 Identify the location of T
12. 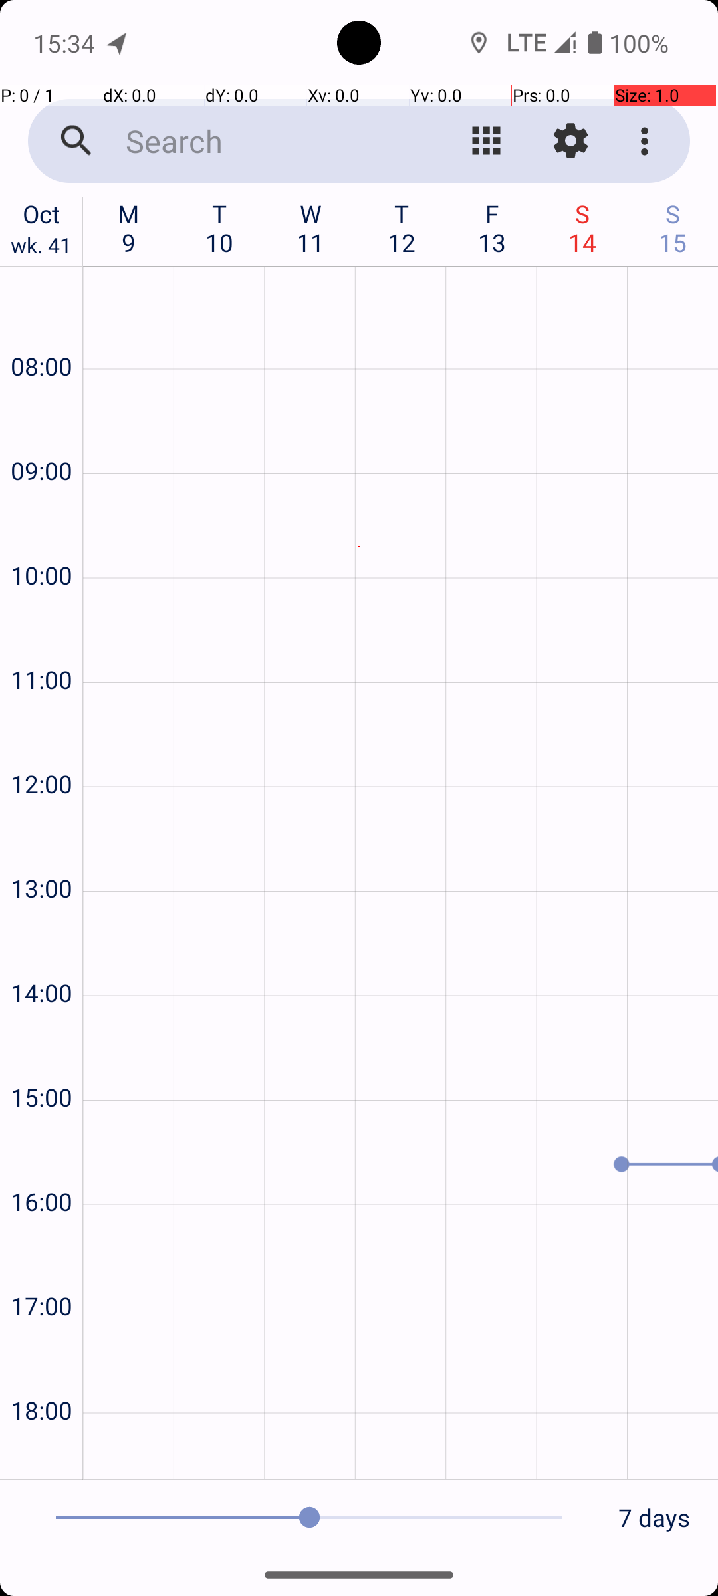
(402, 228).